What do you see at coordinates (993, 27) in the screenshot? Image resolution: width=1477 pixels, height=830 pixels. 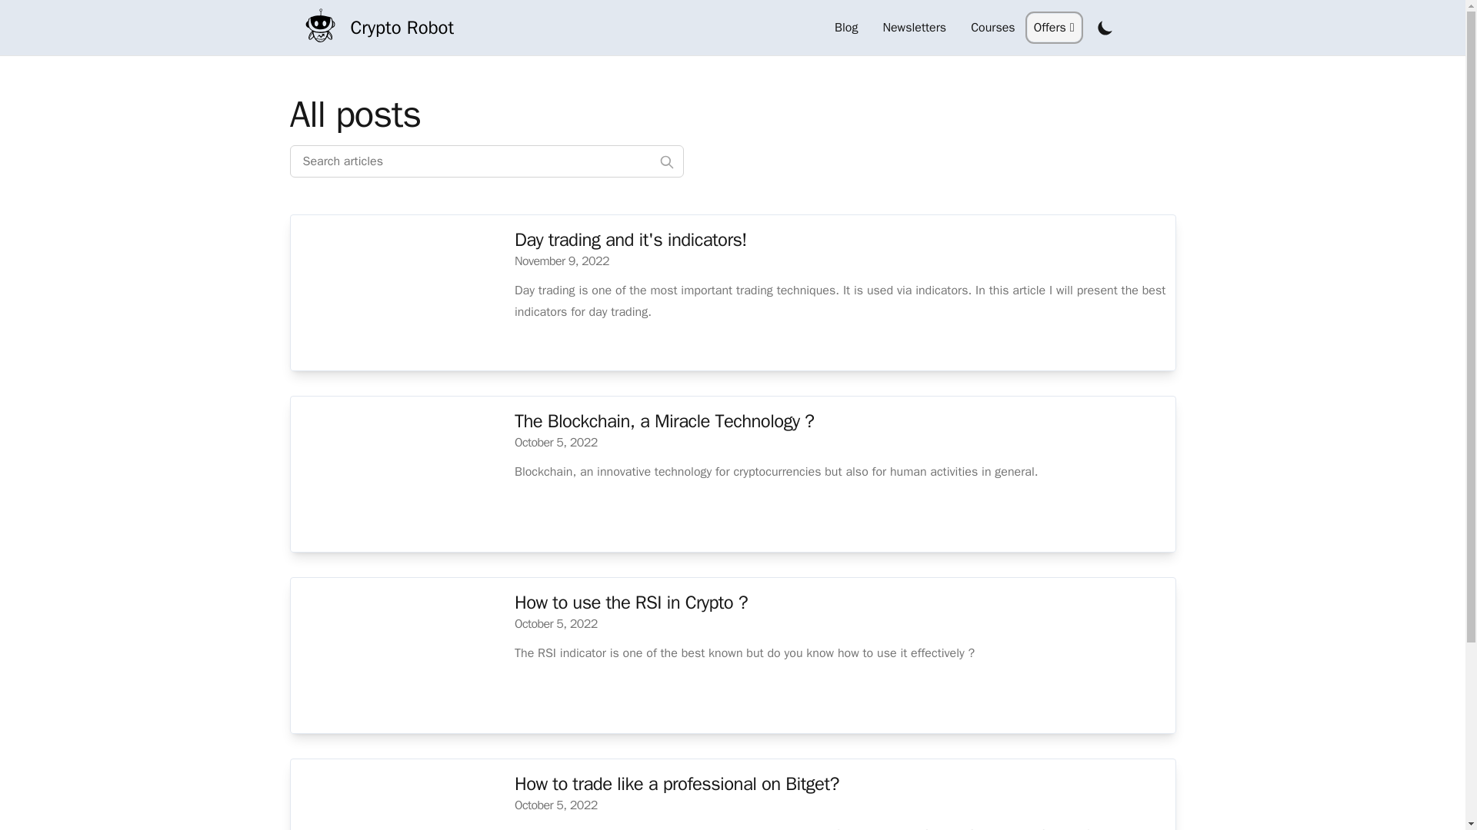 I see `Courses` at bounding box center [993, 27].